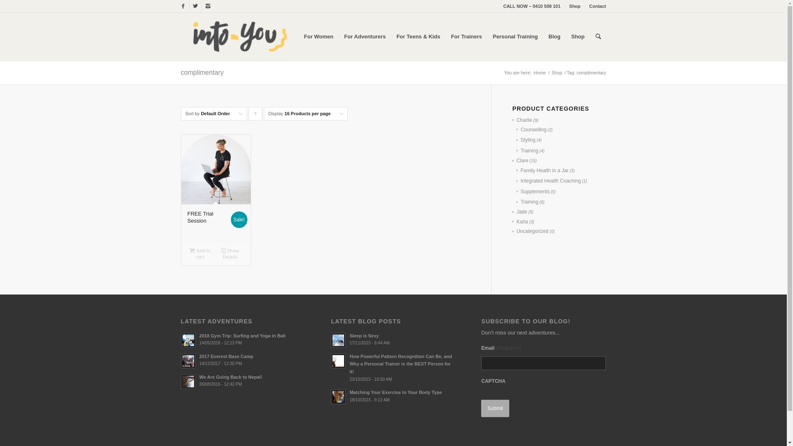 Image resolution: width=793 pixels, height=446 pixels. What do you see at coordinates (548, 181) in the screenshot?
I see `Integrated Health Coaching` at bounding box center [548, 181].